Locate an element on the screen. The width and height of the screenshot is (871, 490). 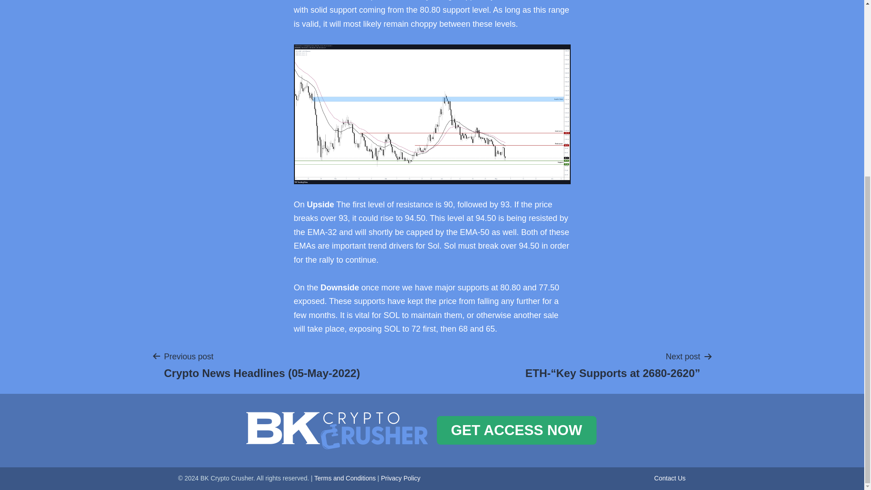
BKCryptoCrusher-logo-reversed is located at coordinates (337, 431).